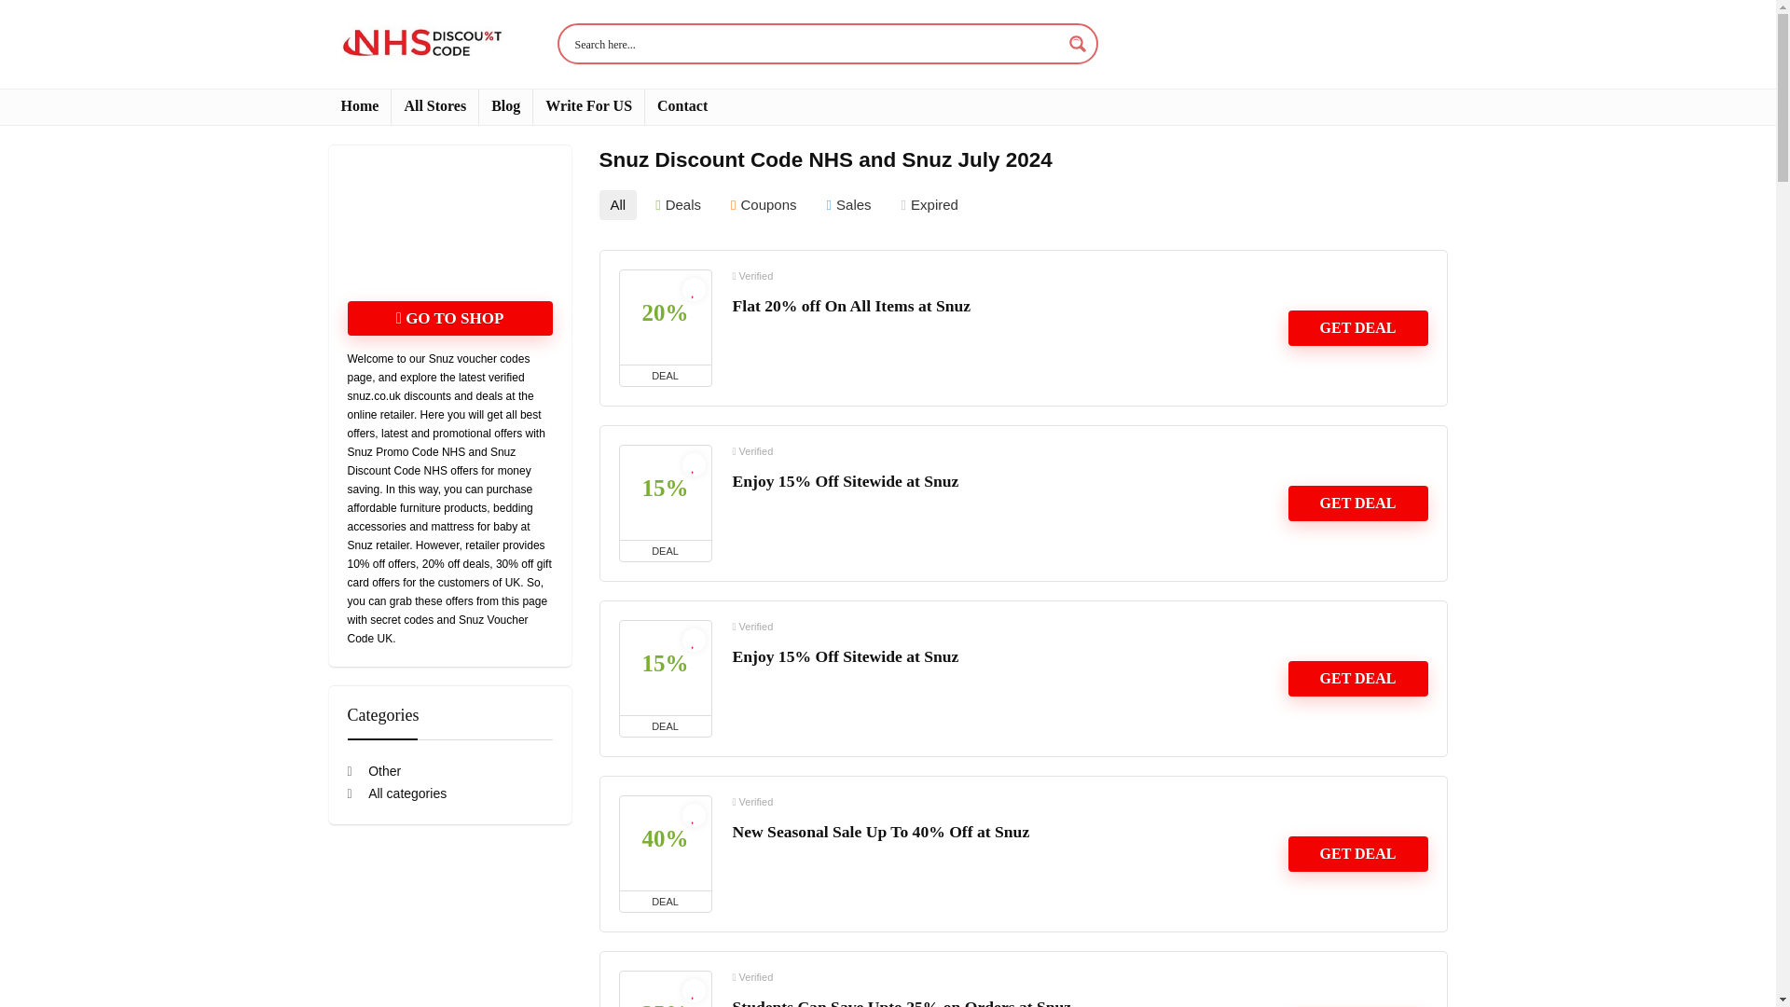  Describe the element at coordinates (396, 793) in the screenshot. I see `All categories` at that location.